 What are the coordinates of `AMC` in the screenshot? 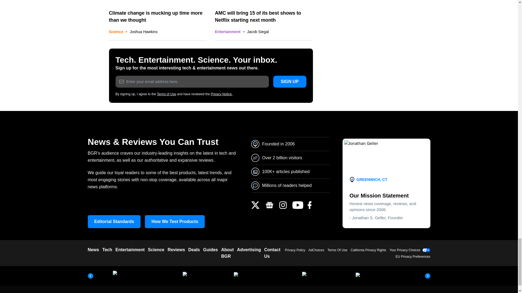 It's located at (264, 2).